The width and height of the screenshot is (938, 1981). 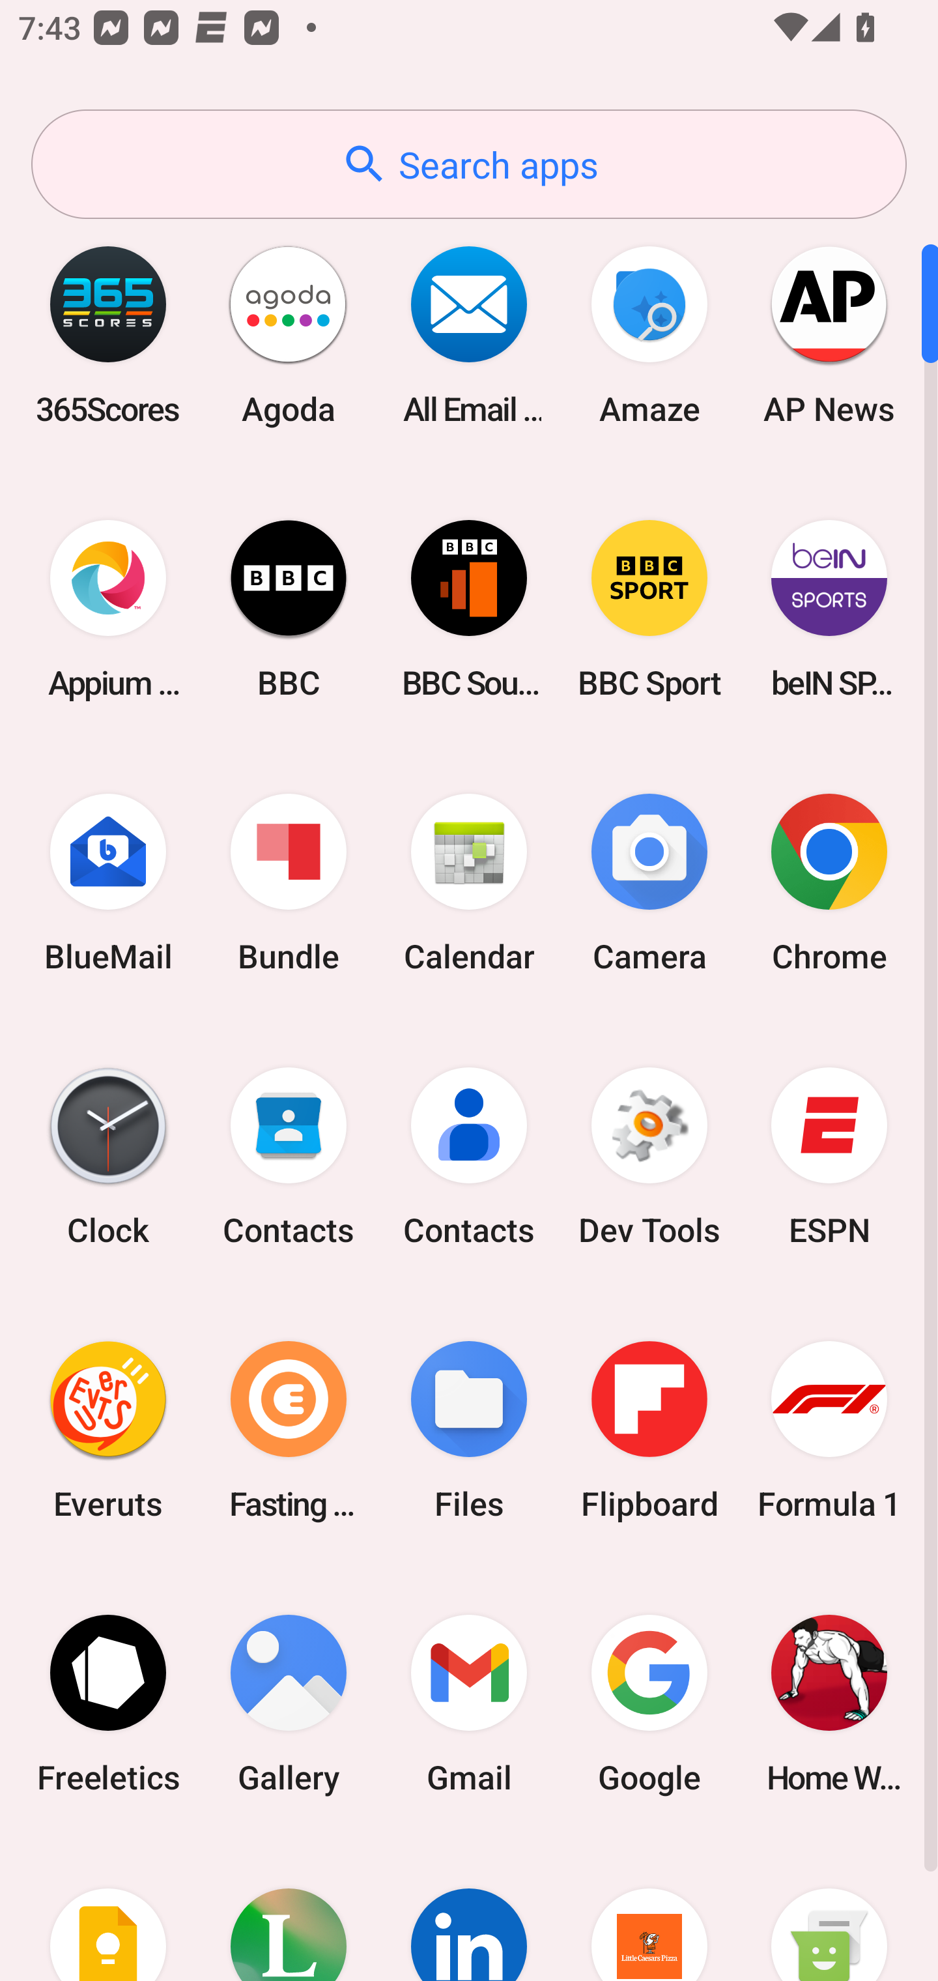 What do you see at coordinates (289, 1430) in the screenshot?
I see `Fasting Coach` at bounding box center [289, 1430].